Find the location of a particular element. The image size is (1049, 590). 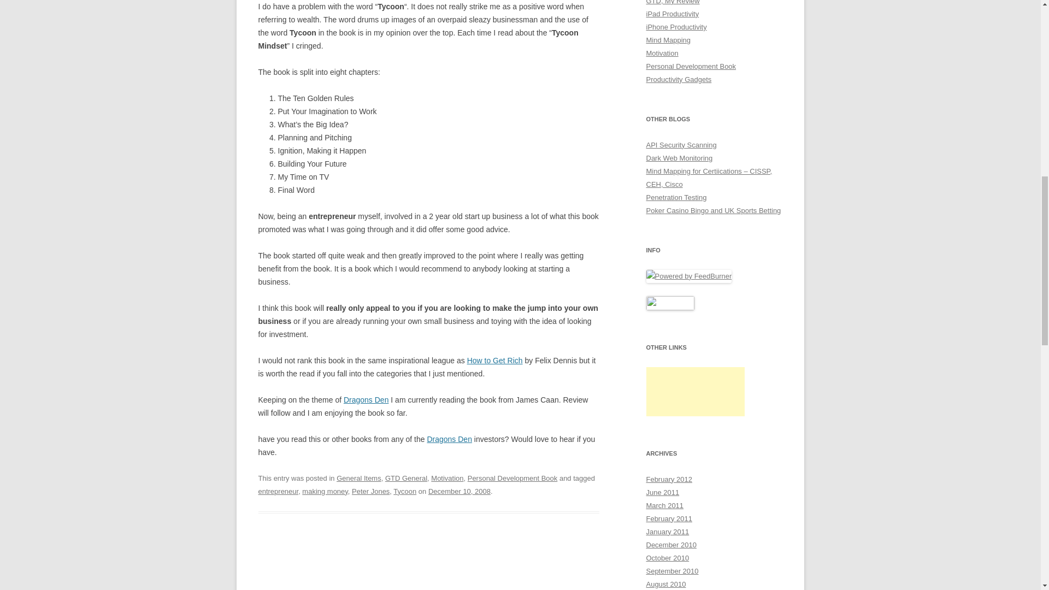

Mind Maps for Computer Certification is located at coordinates (709, 177).